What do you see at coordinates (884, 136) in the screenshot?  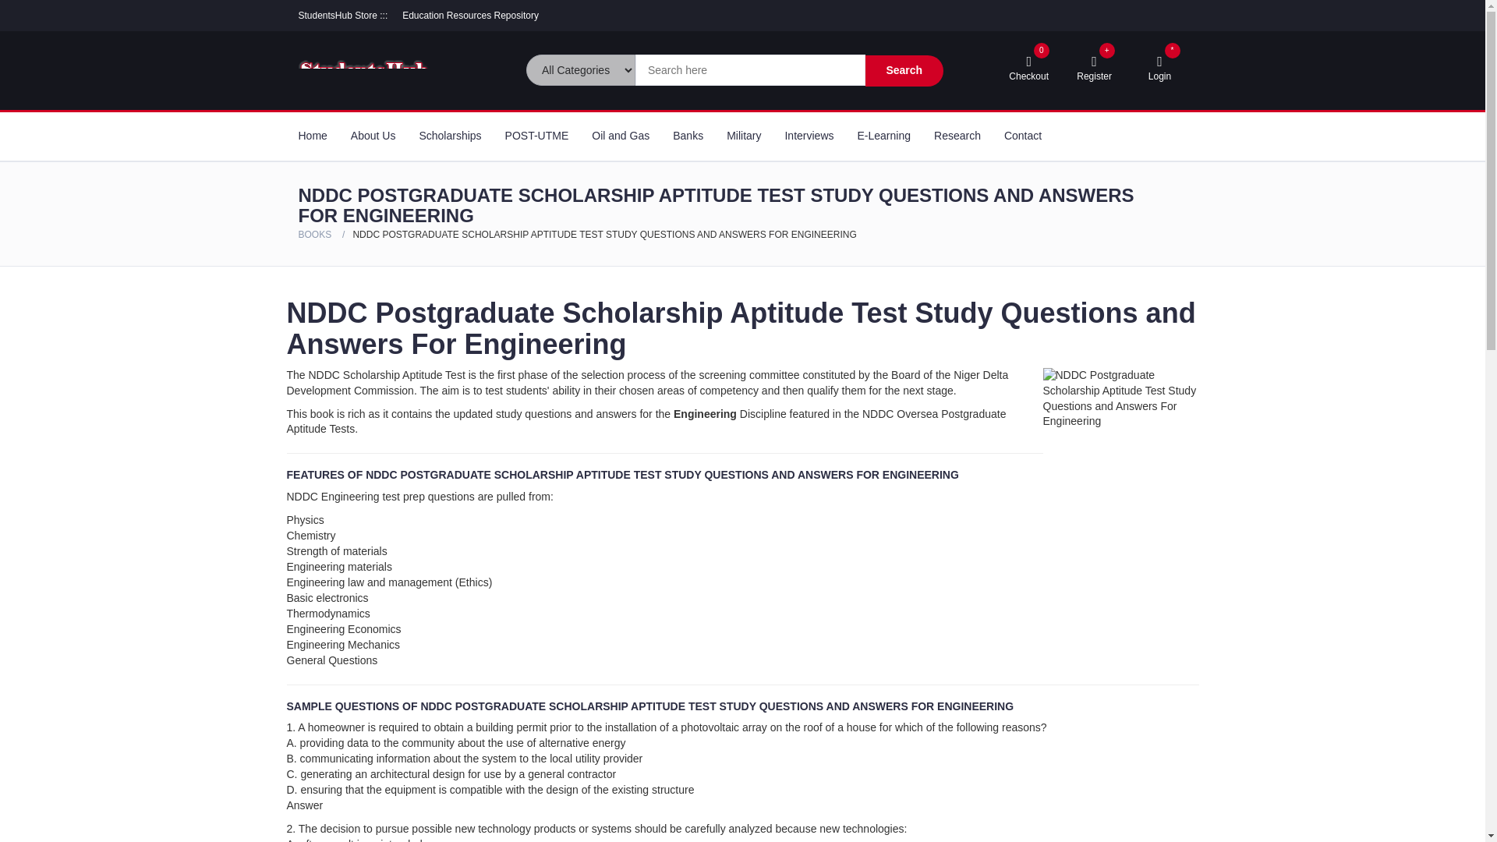 I see `E-Learning` at bounding box center [884, 136].